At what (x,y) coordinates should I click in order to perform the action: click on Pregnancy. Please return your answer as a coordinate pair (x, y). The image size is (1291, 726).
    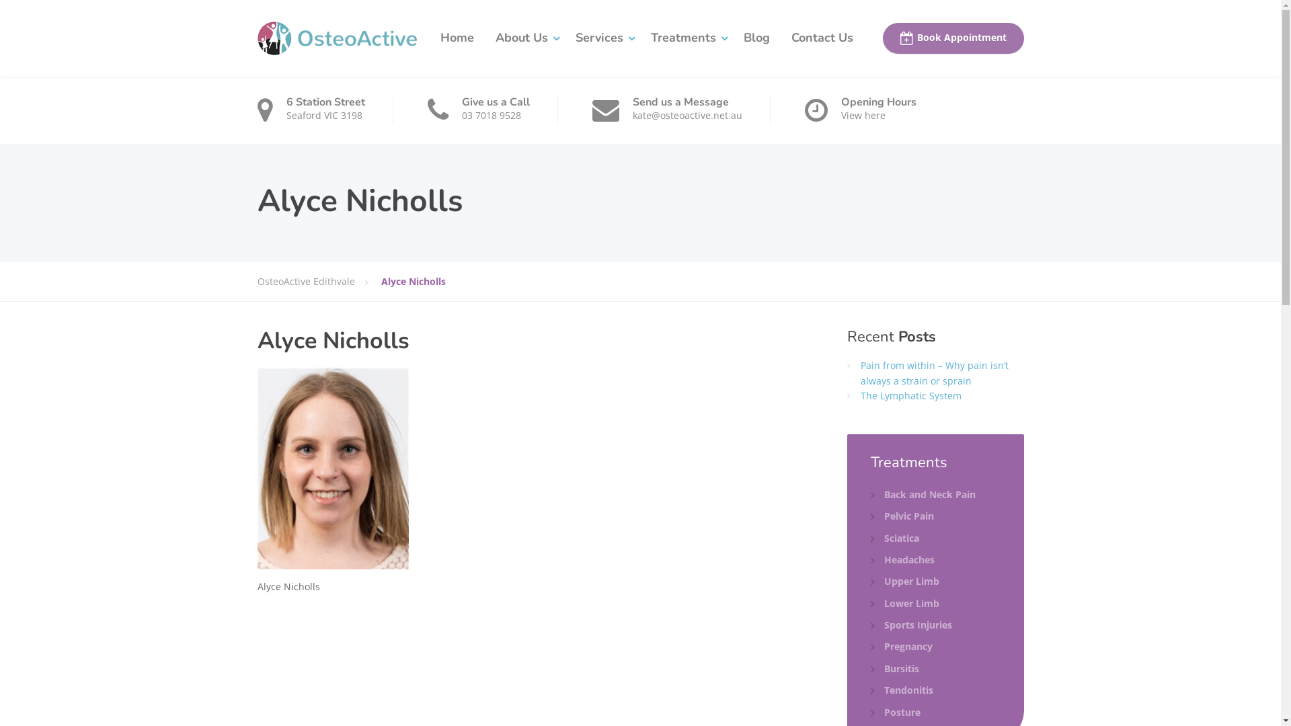
    Looking at the image, I should click on (902, 647).